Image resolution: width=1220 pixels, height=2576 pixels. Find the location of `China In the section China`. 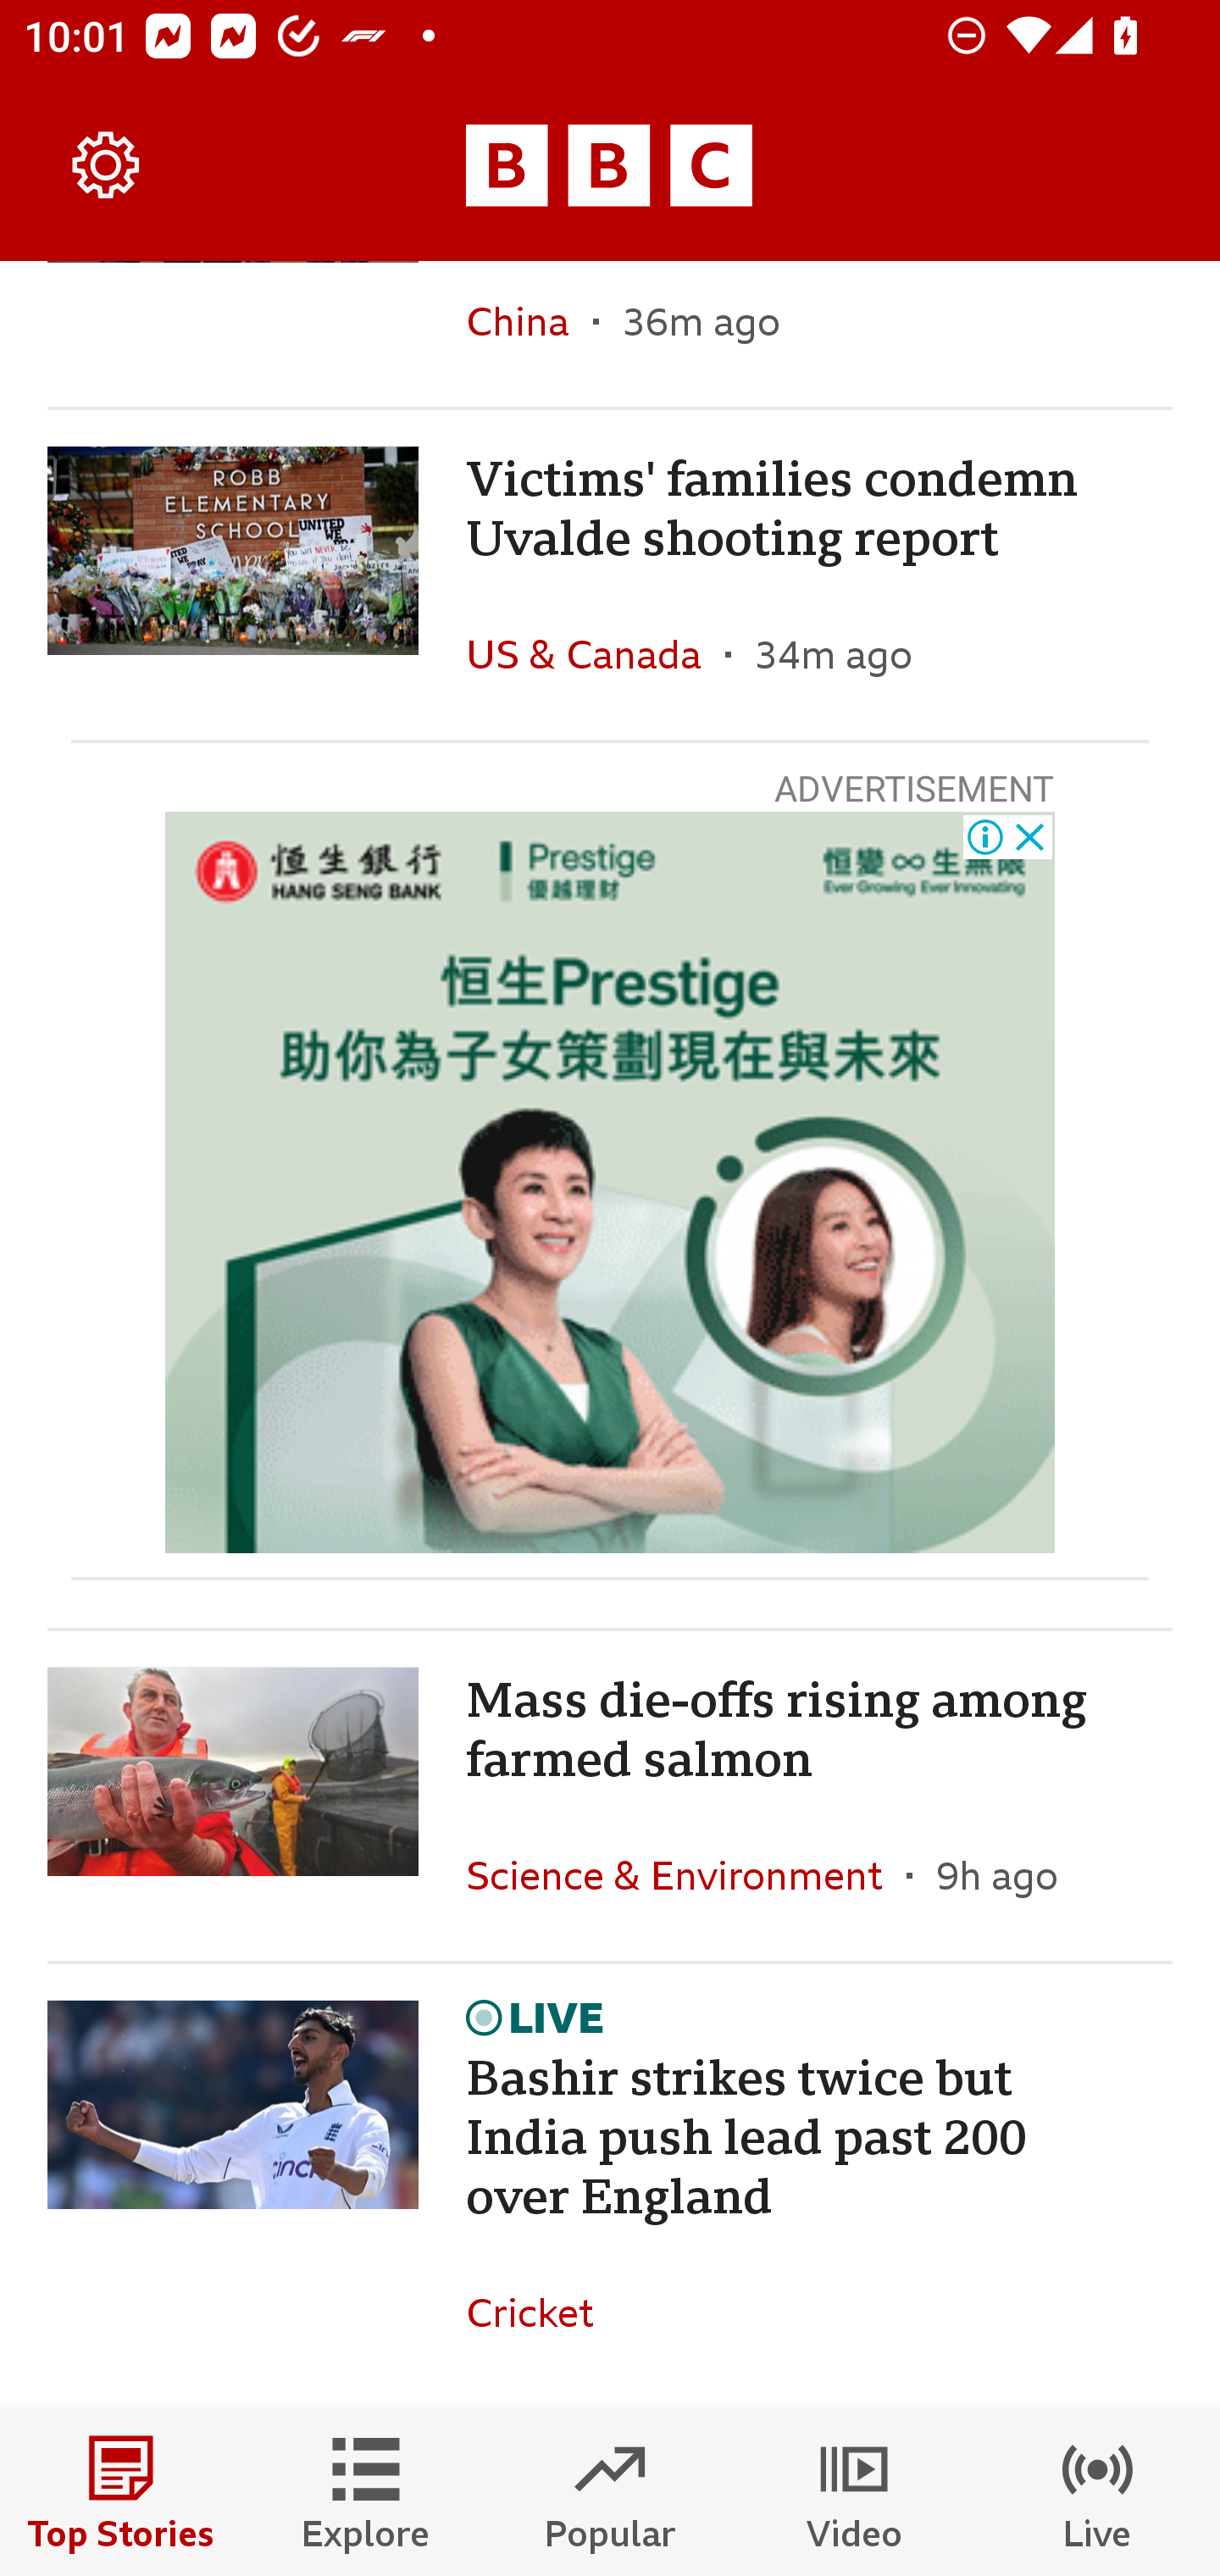

China In the section China is located at coordinates (529, 334).